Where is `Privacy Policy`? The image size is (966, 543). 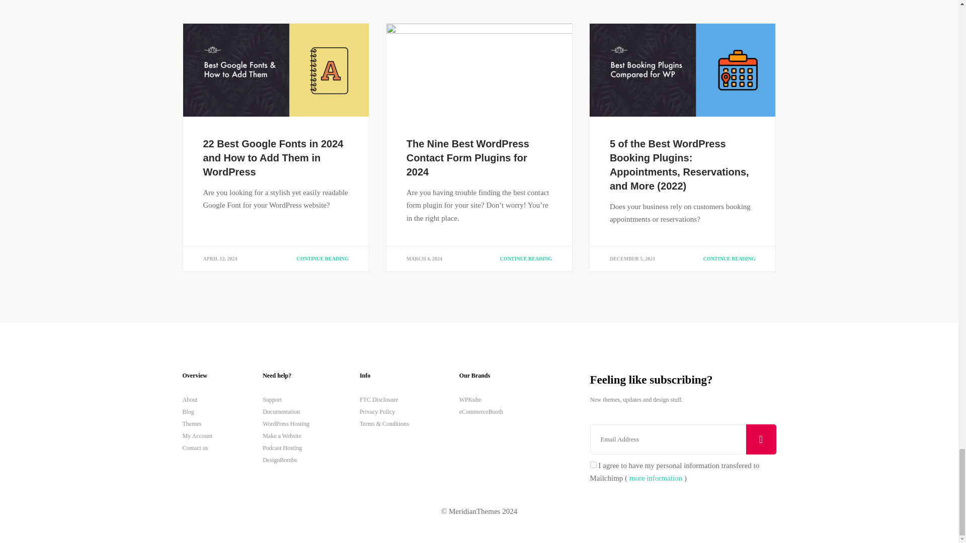 Privacy Policy is located at coordinates (384, 411).